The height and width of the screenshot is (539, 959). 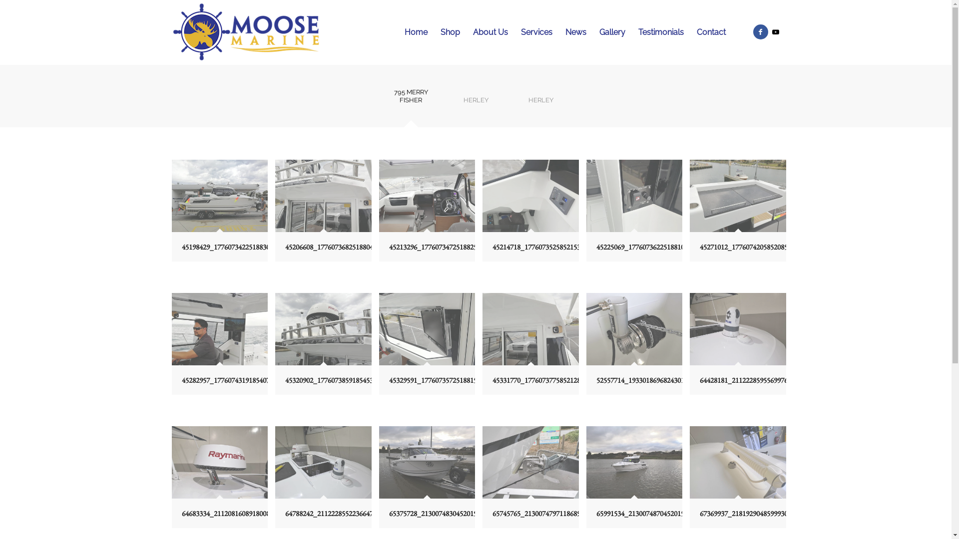 I want to click on 45320902_1776073859185453_6954107146682236928_n, so click(x=323, y=329).